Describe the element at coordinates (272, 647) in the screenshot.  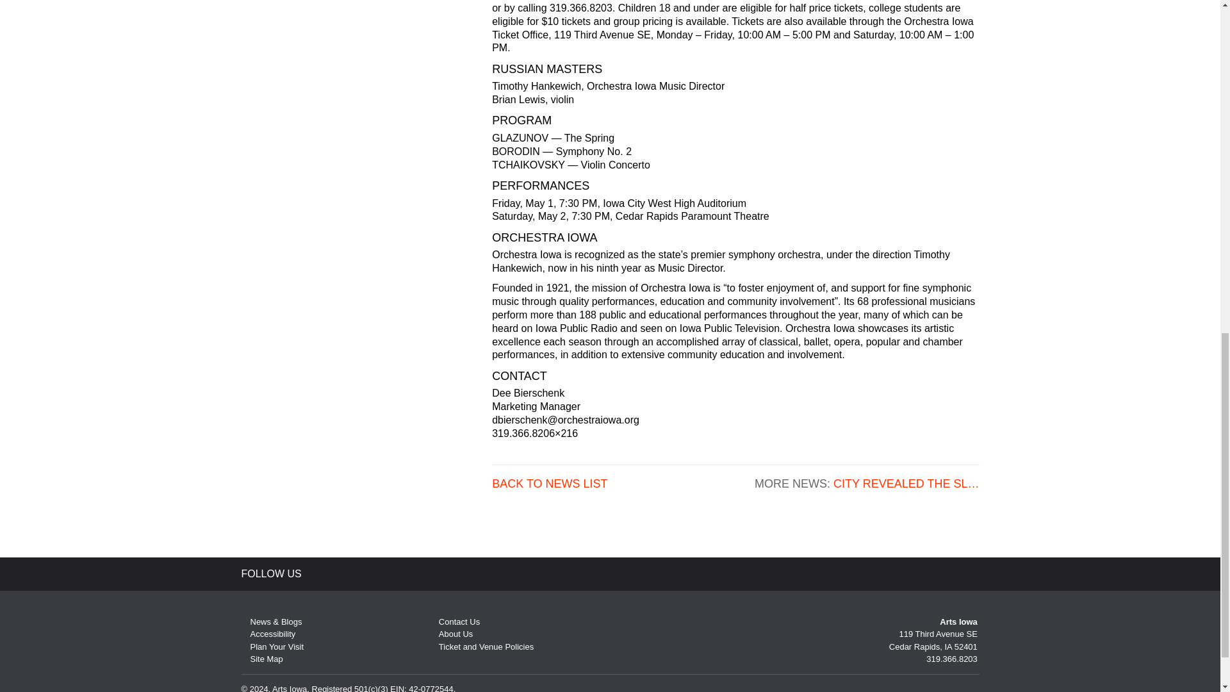
I see `Plan Your Visit` at that location.